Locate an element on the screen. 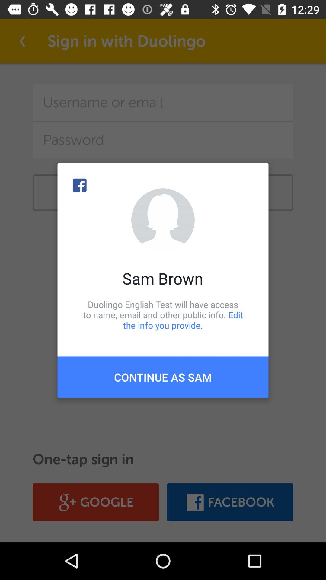 The height and width of the screenshot is (580, 326). click duolingo english test icon is located at coordinates (163, 315).